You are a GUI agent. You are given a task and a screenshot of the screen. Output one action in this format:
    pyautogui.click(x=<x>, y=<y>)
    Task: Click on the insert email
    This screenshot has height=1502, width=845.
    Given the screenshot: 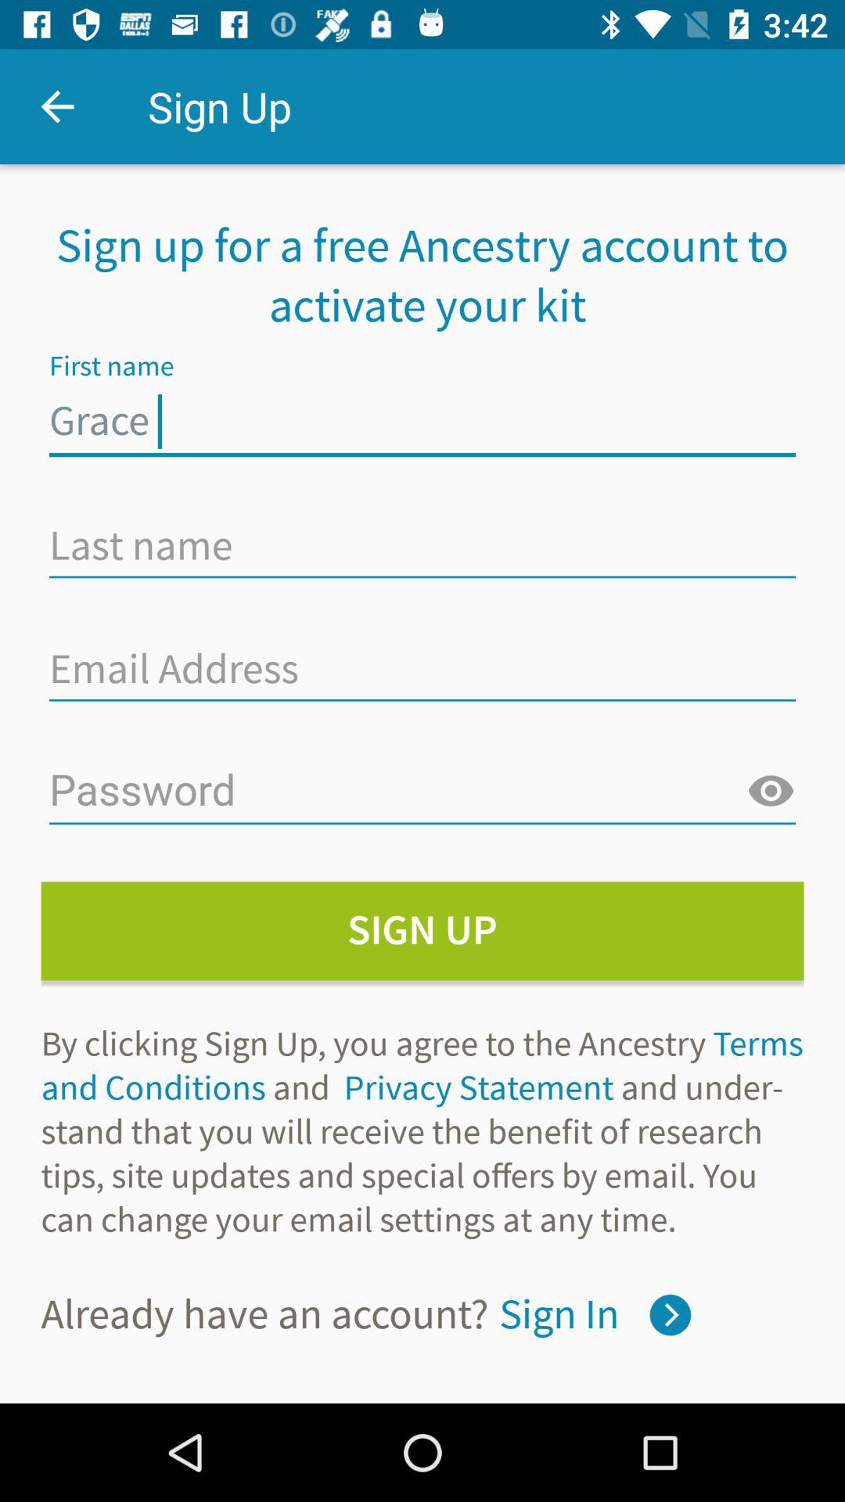 What is the action you would take?
    pyautogui.click(x=422, y=668)
    